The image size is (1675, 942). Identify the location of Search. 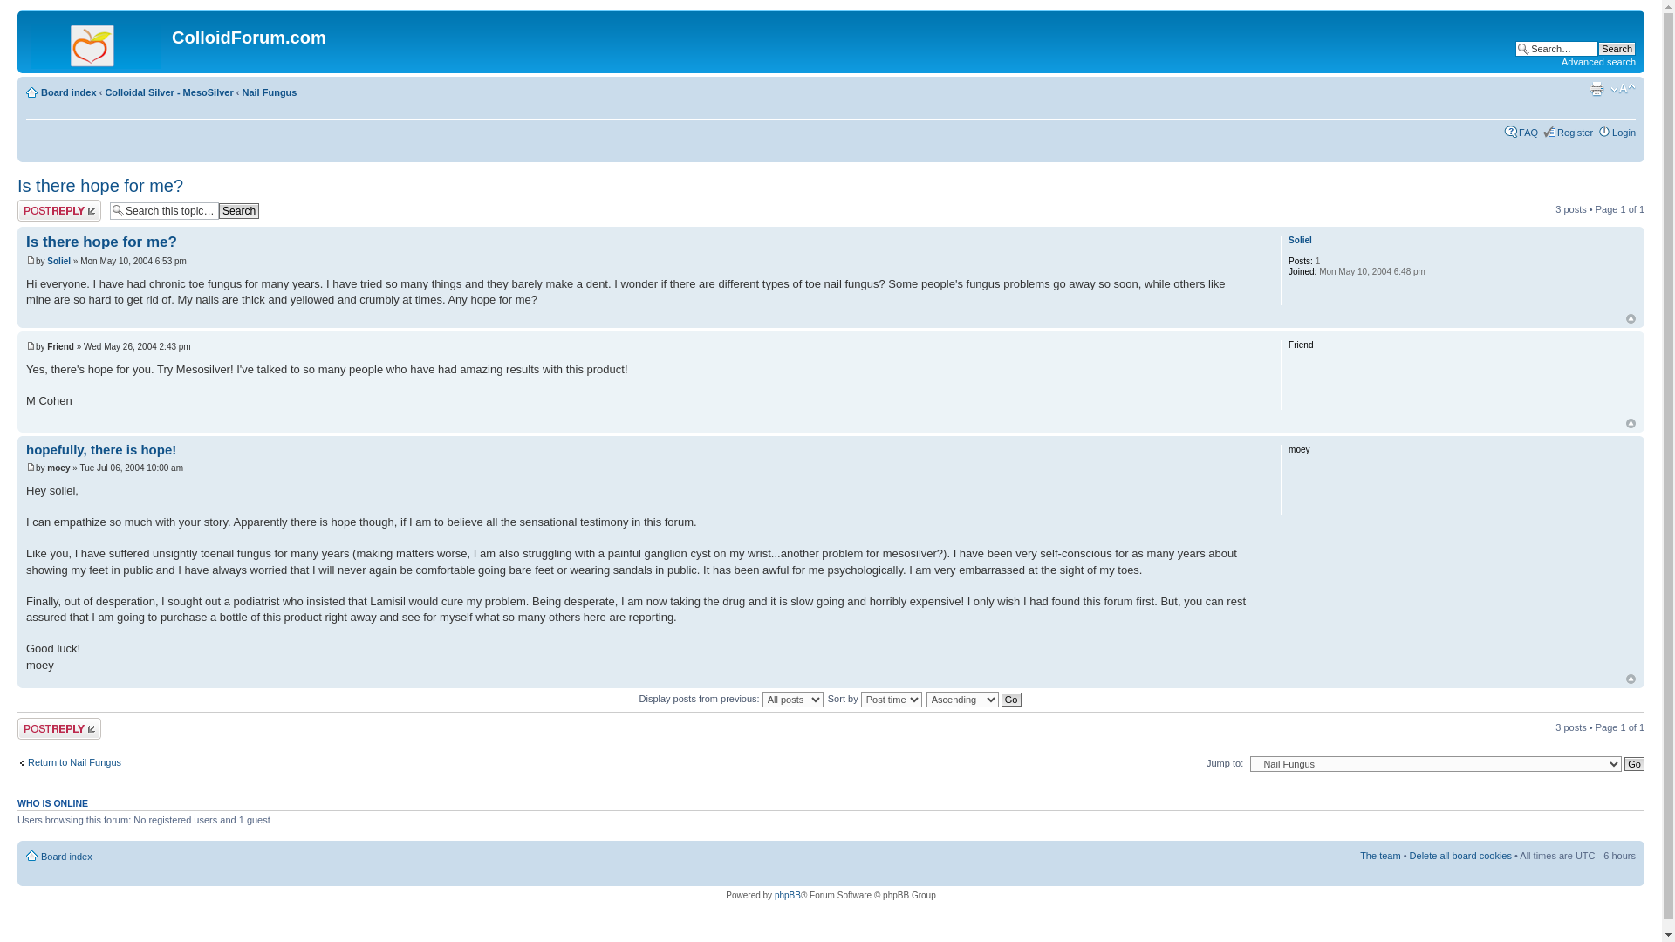
(239, 211).